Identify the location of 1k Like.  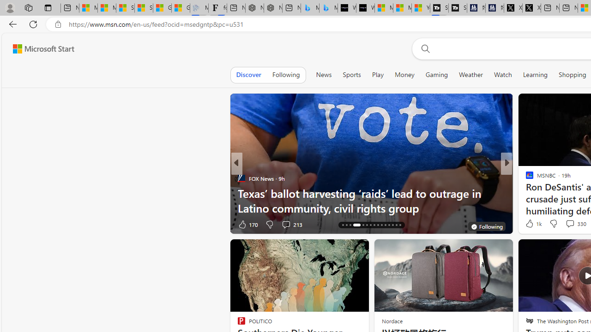
(533, 223).